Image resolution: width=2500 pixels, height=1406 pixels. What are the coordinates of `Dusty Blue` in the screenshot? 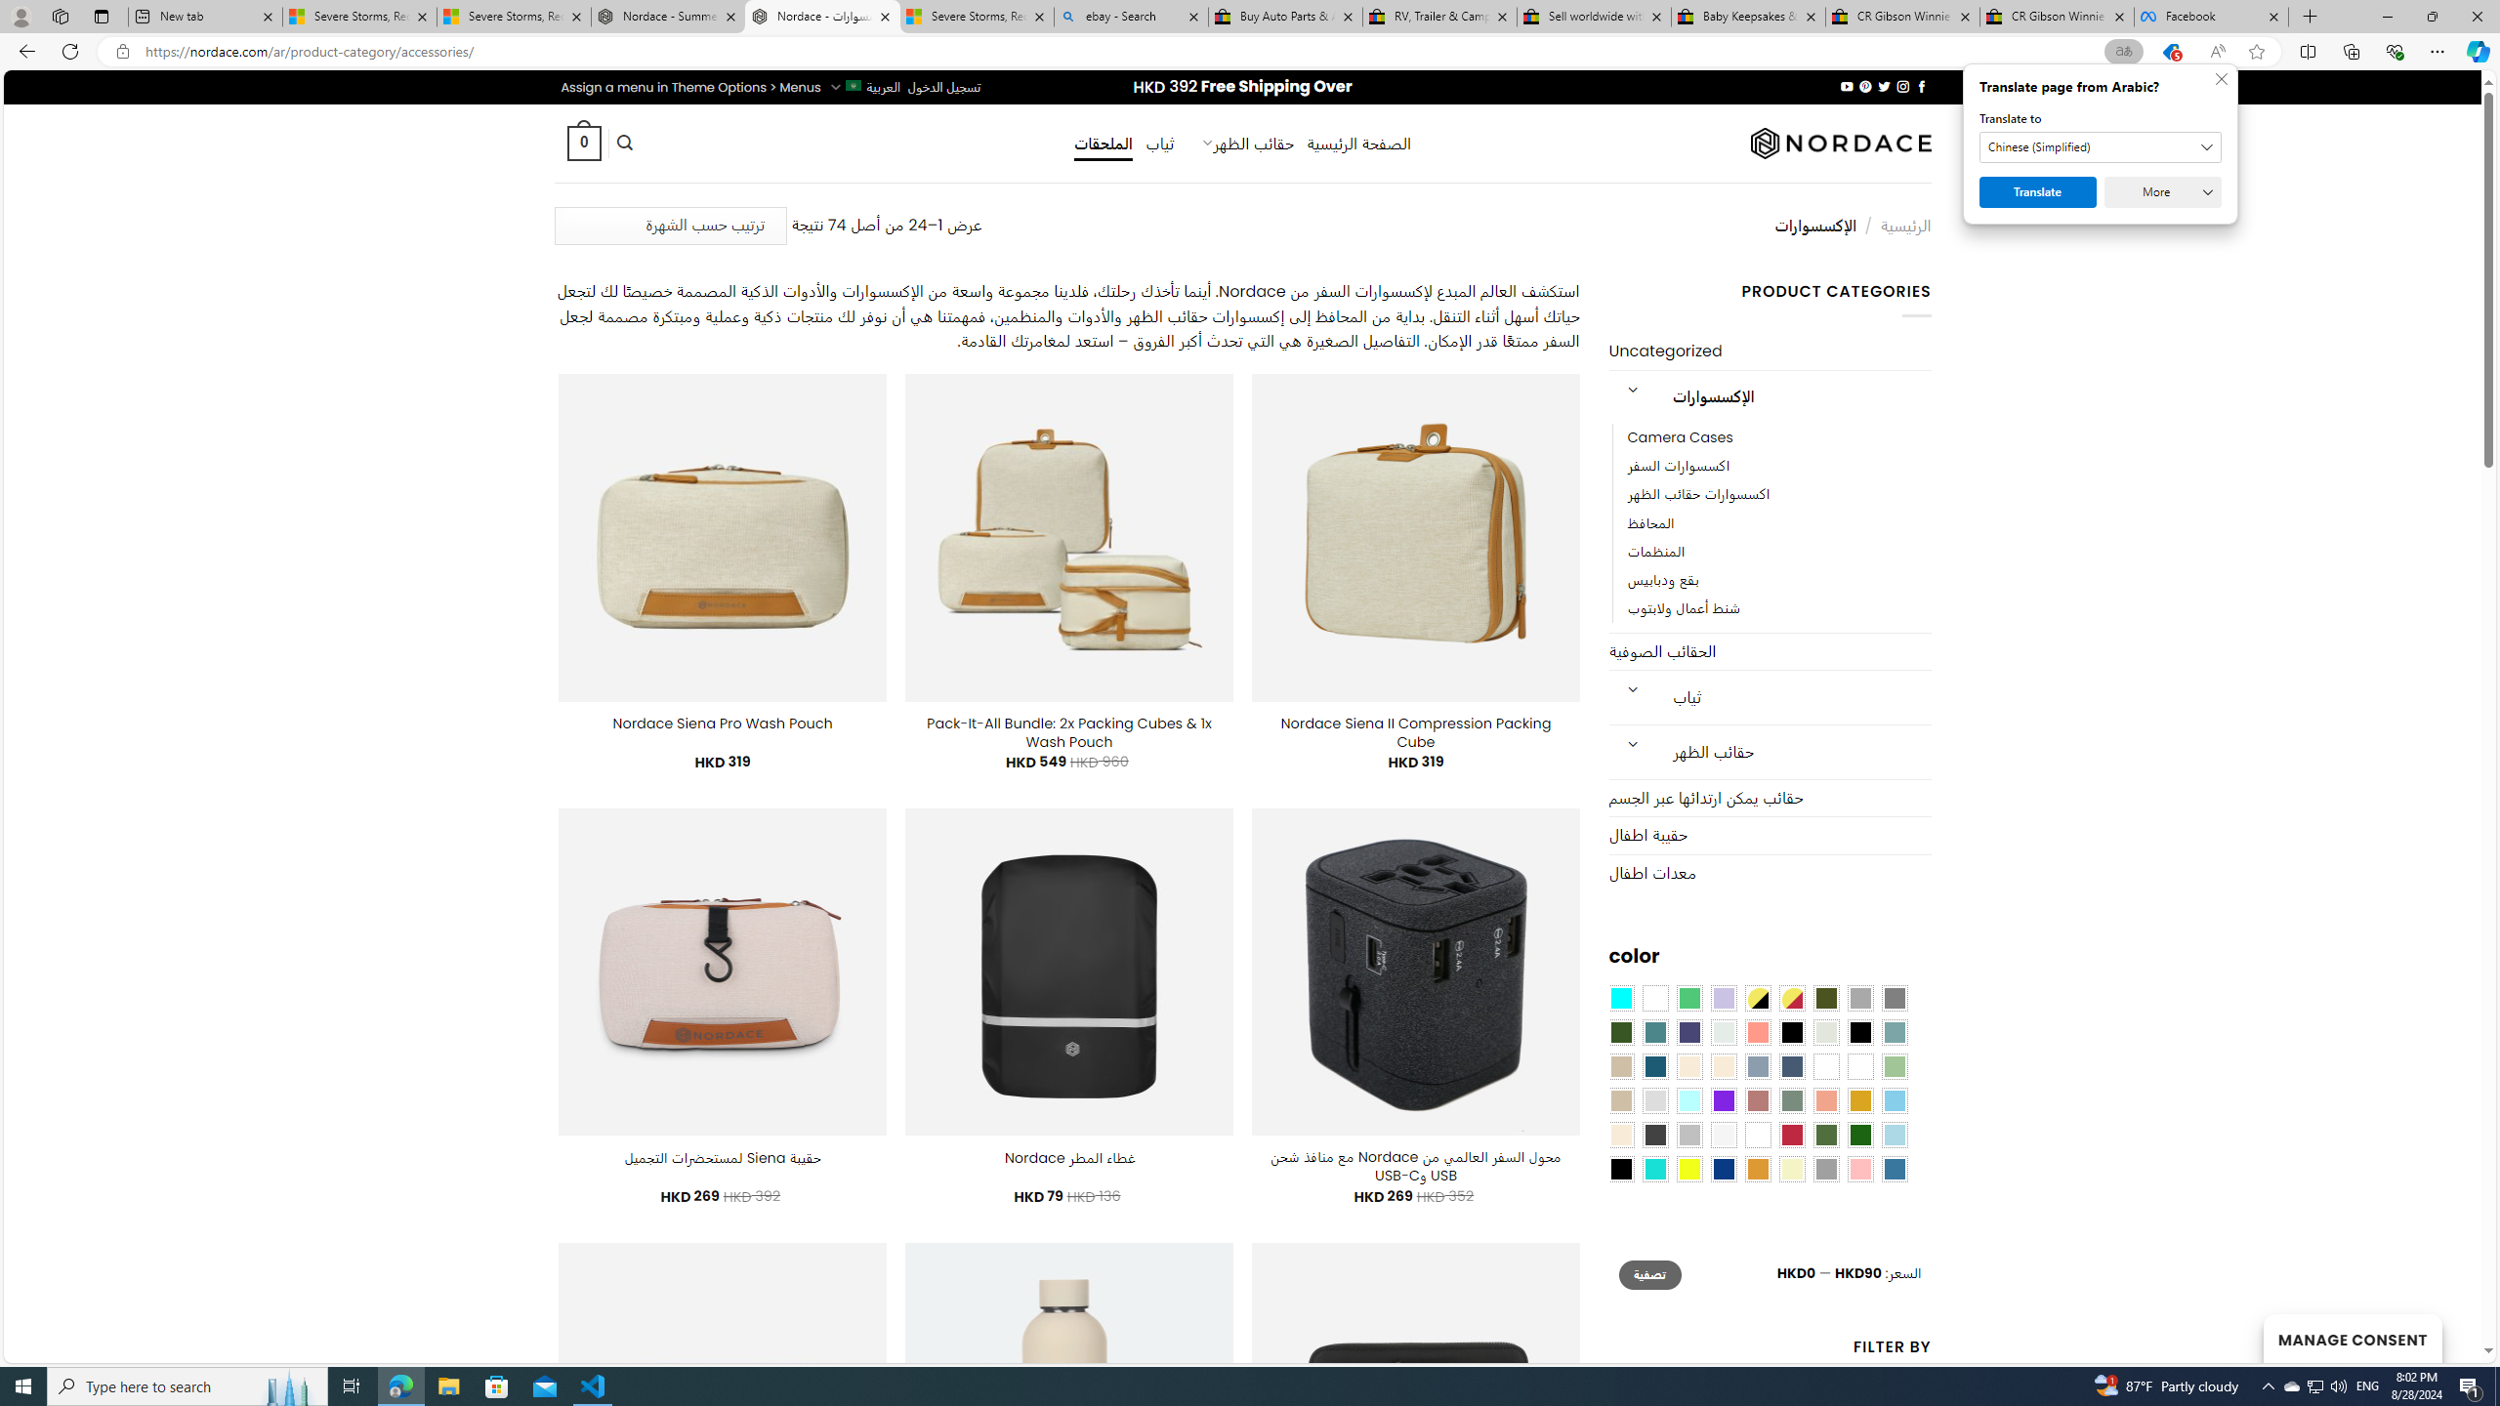 It's located at (1757, 1066).